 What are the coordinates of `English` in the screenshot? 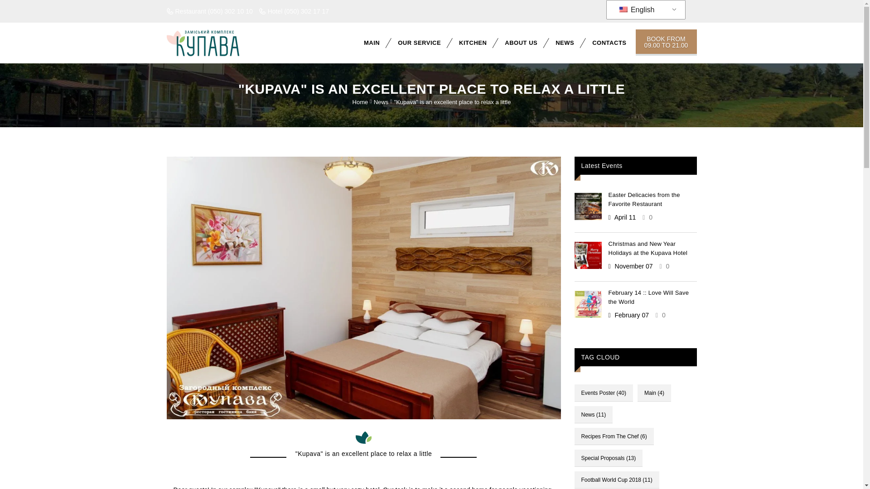 It's located at (644, 10).